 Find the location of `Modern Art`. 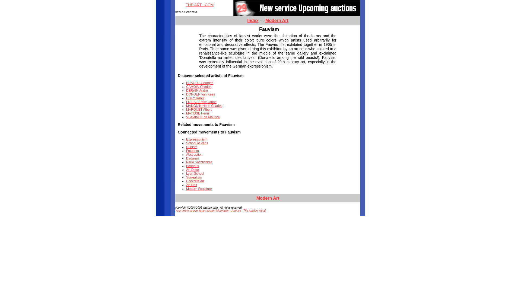

Modern Art is located at coordinates (268, 198).